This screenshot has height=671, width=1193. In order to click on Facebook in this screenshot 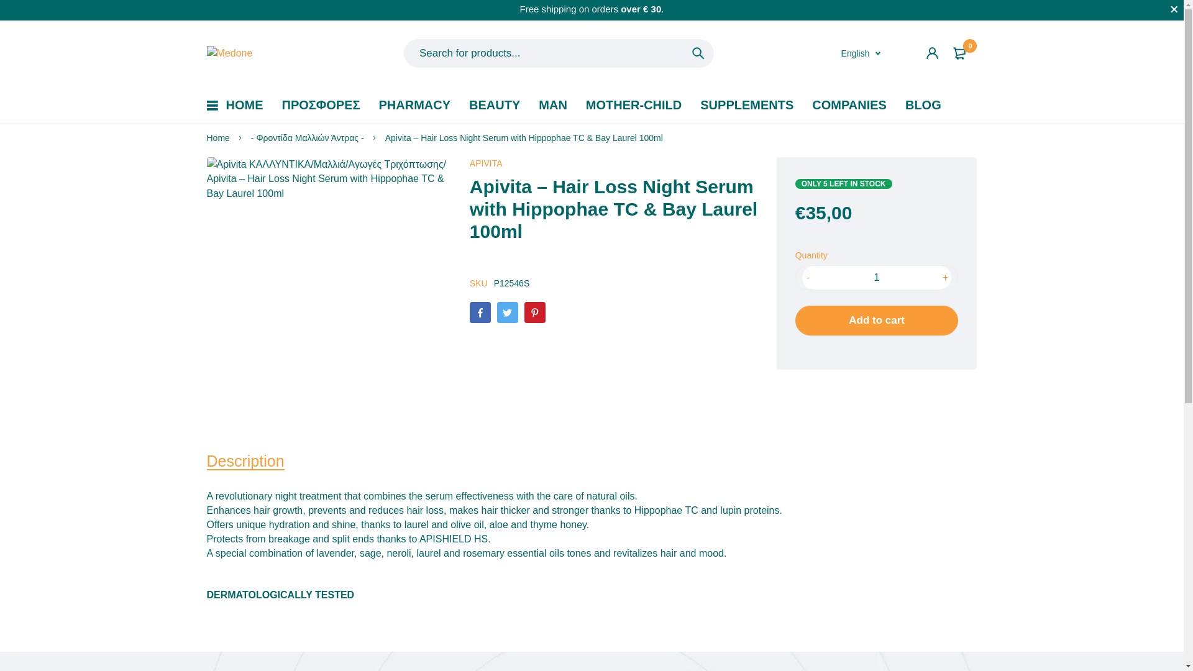, I will do `click(480, 312)`.